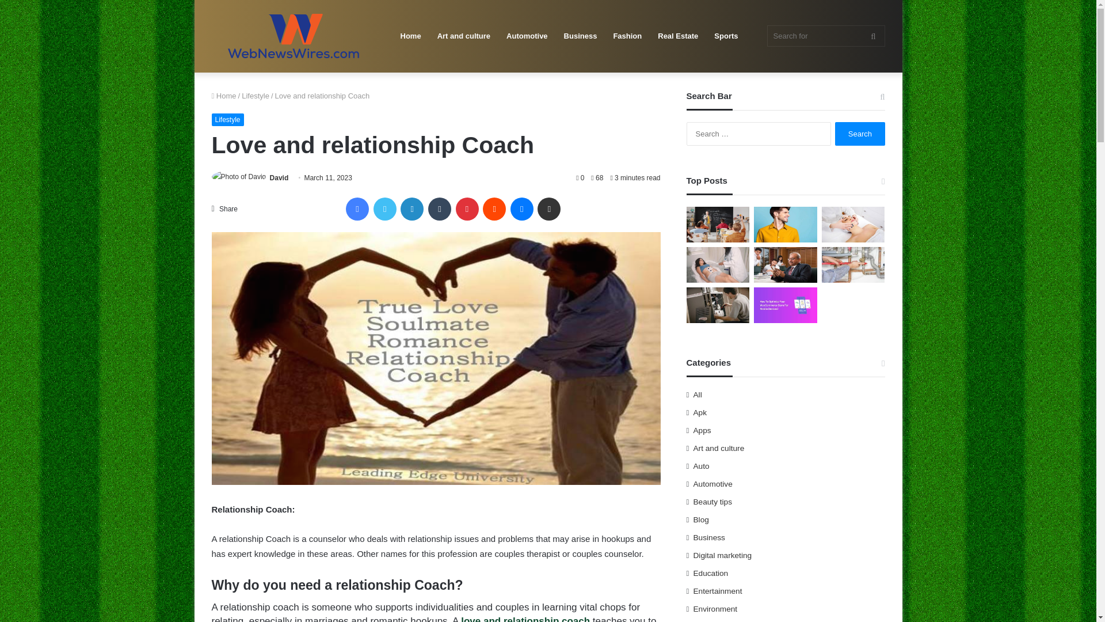 This screenshot has height=622, width=1105. I want to click on Home, so click(224, 96).